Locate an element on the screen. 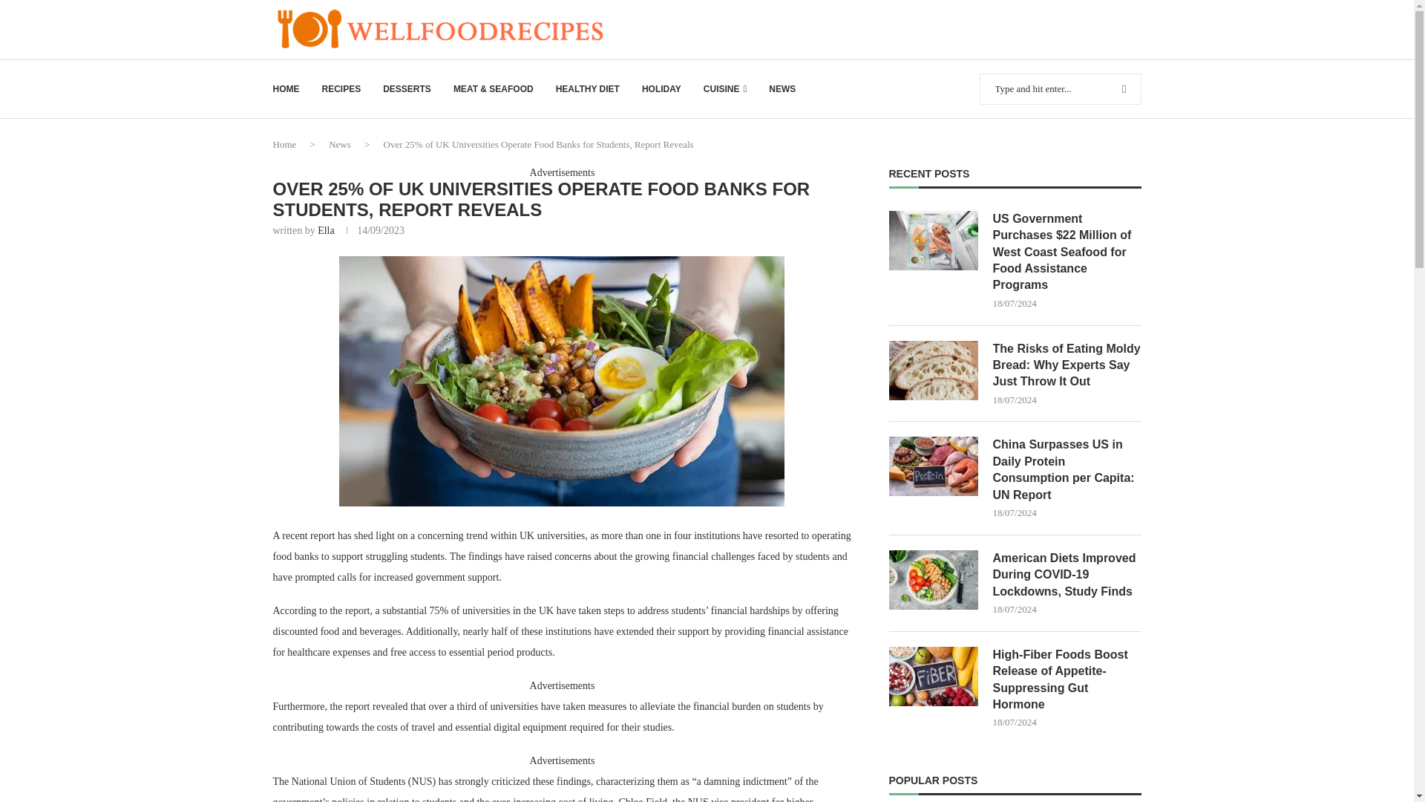 This screenshot has height=802, width=1425. RECIPES is located at coordinates (341, 89).